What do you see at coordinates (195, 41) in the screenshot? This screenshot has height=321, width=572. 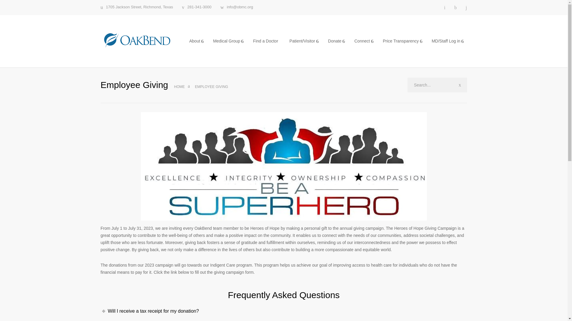 I see `About` at bounding box center [195, 41].